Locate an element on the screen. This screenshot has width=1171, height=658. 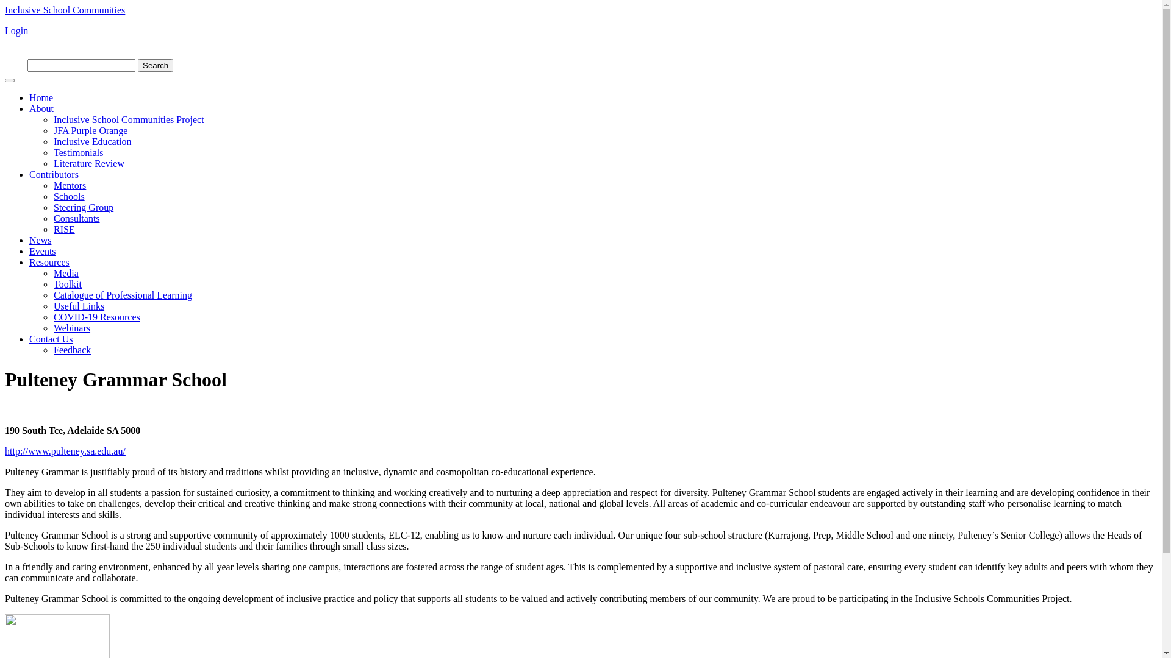
About is located at coordinates (41, 108).